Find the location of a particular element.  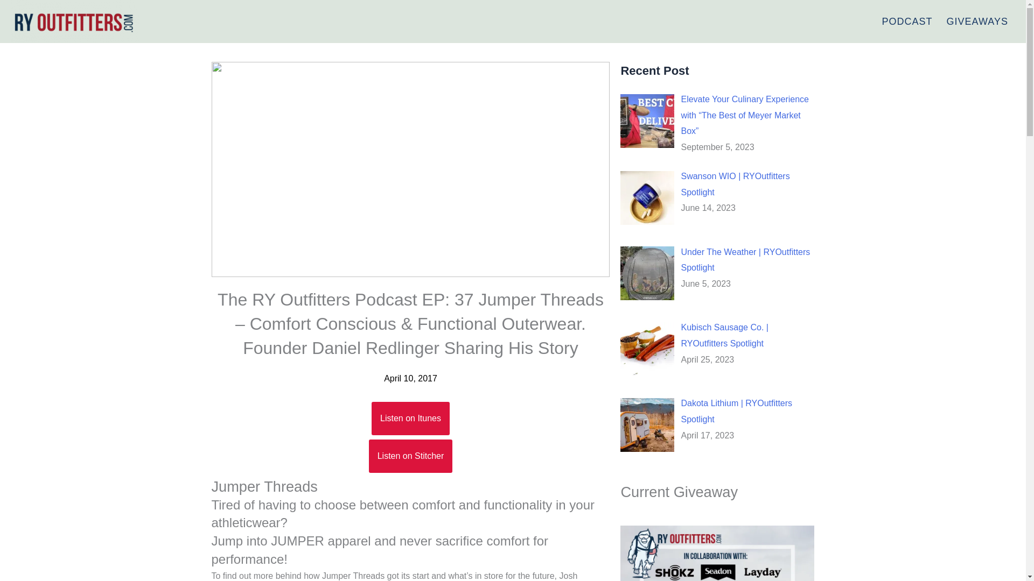

Listen on Stitcher is located at coordinates (410, 456).